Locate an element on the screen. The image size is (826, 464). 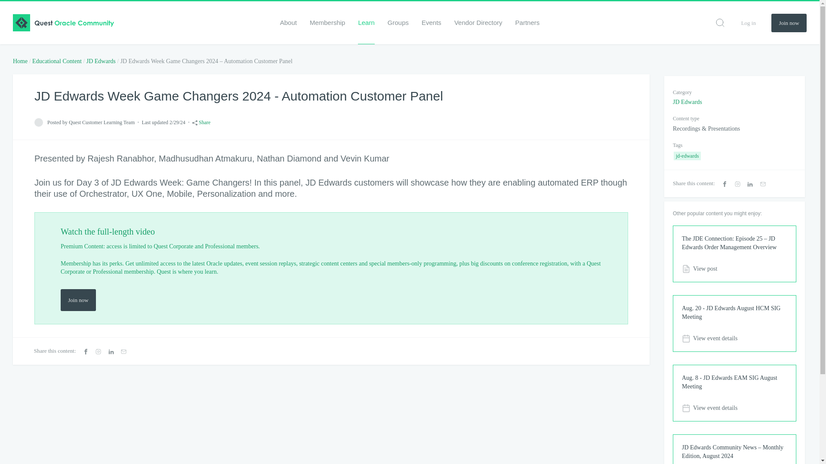
Vendor Directory is located at coordinates (478, 22).